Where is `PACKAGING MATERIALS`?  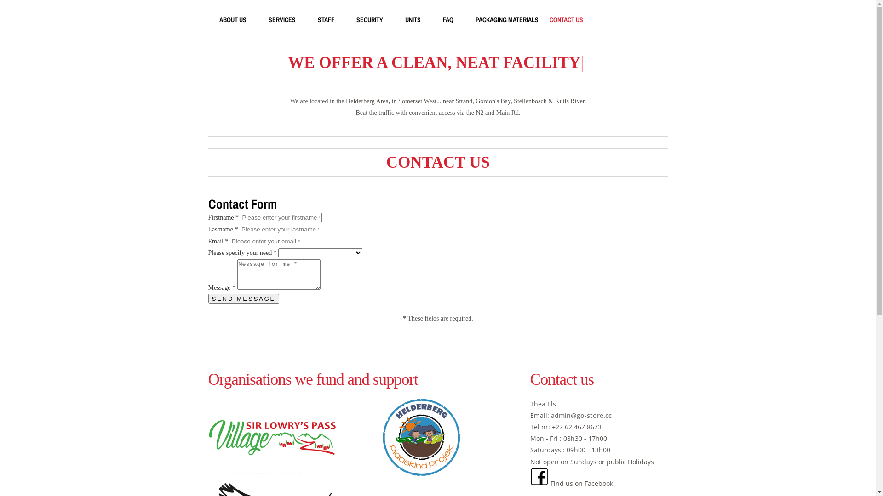 PACKAGING MATERIALS is located at coordinates (507, 20).